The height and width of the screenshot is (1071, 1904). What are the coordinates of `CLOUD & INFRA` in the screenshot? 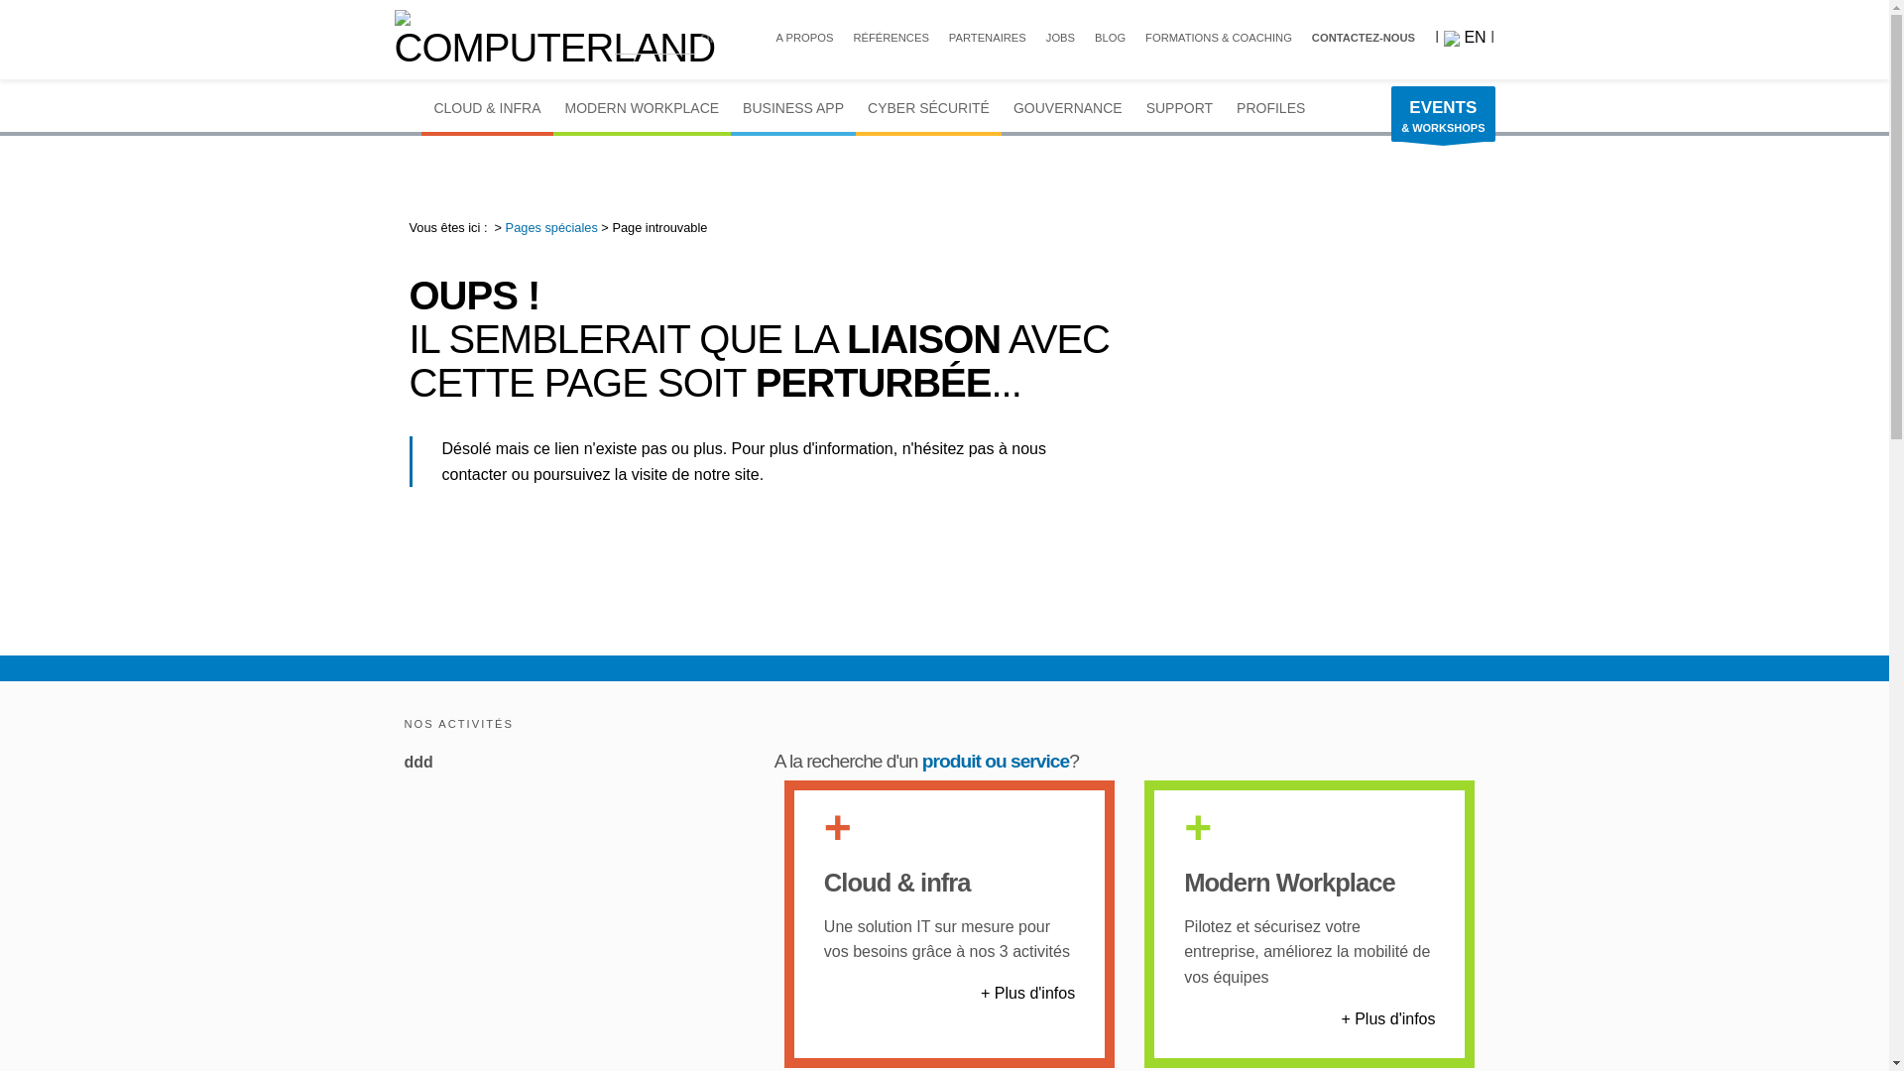 It's located at (487, 105).